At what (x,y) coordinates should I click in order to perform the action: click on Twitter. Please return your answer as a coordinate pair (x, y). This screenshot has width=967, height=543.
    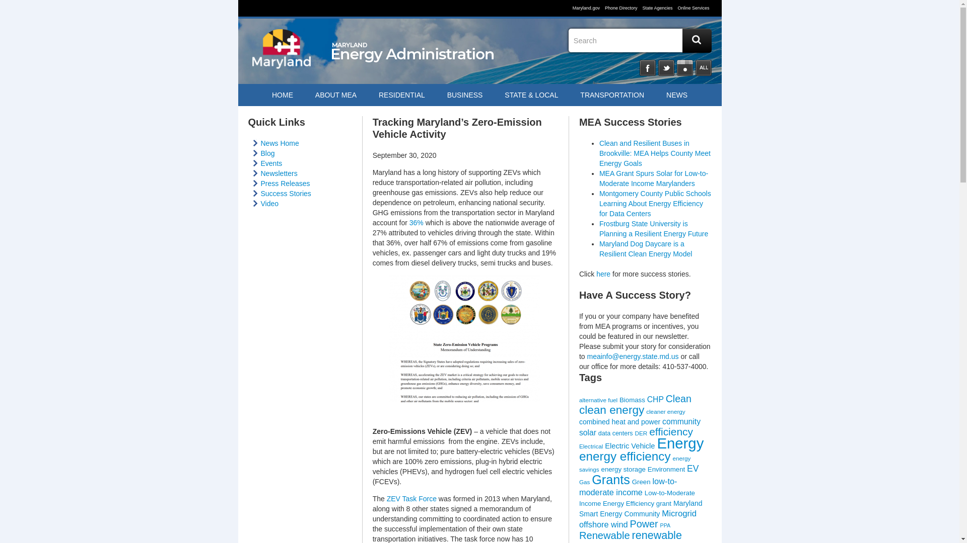
    Looking at the image, I should click on (666, 67).